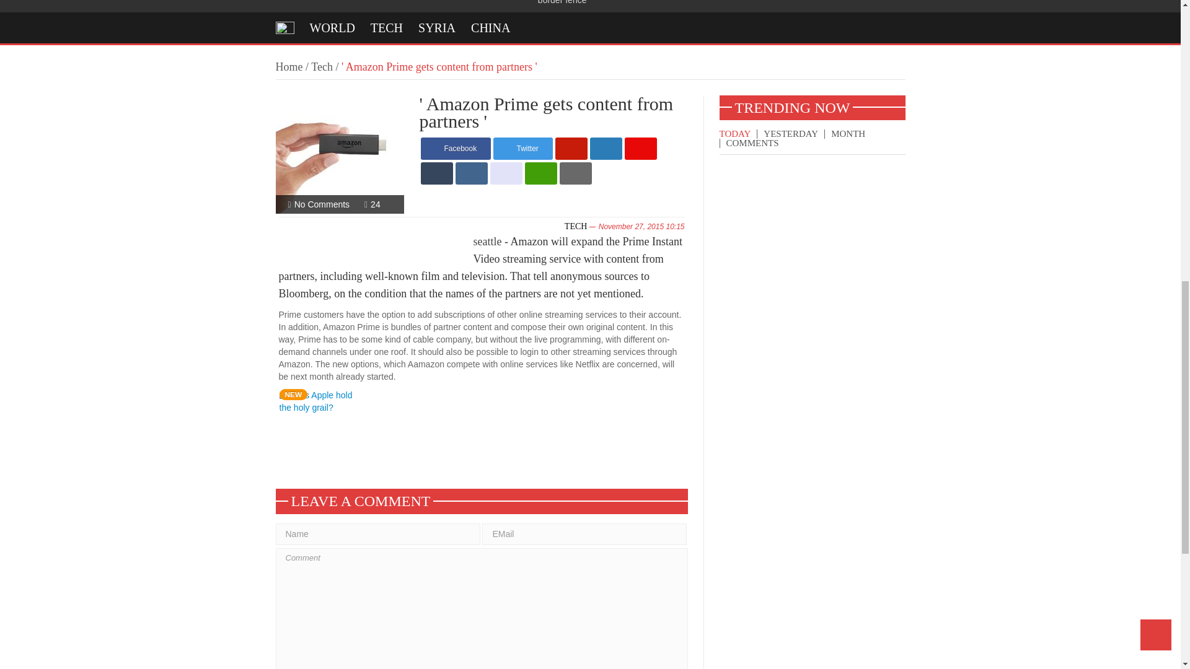 The image size is (1190, 669). Describe the element at coordinates (322, 204) in the screenshot. I see `Comment on ' Amazon Prime gets content from partners '` at that location.